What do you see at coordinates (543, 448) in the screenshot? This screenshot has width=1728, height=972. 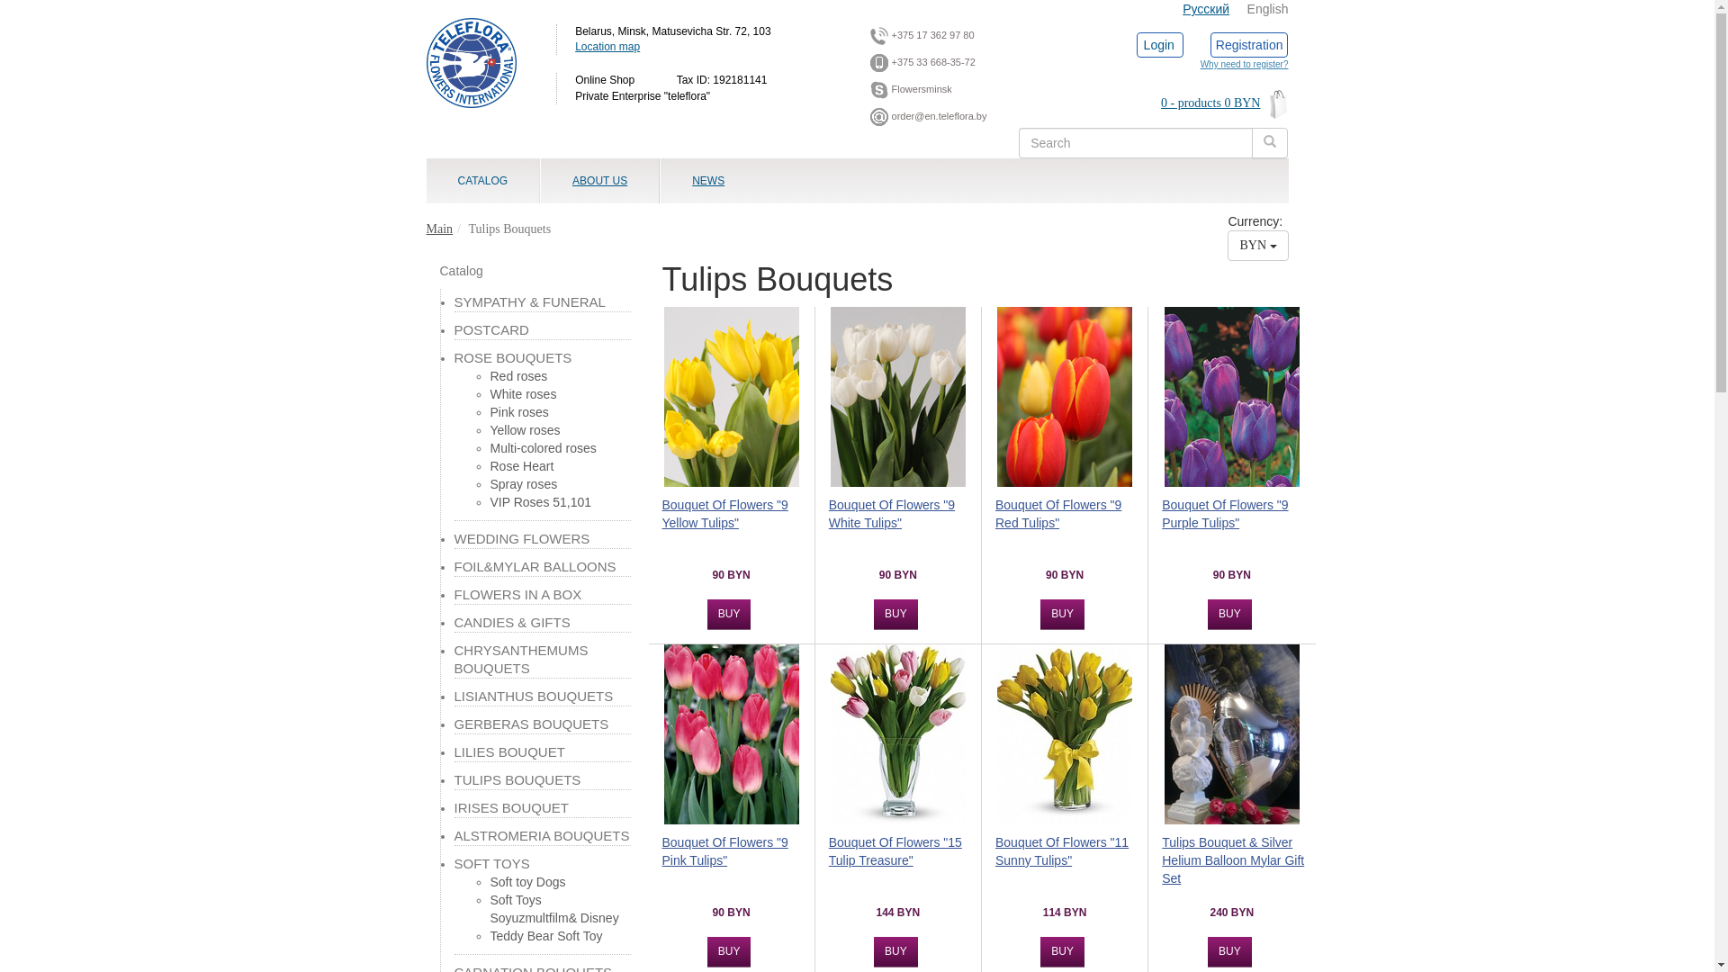 I see `Multi-colored roses` at bounding box center [543, 448].